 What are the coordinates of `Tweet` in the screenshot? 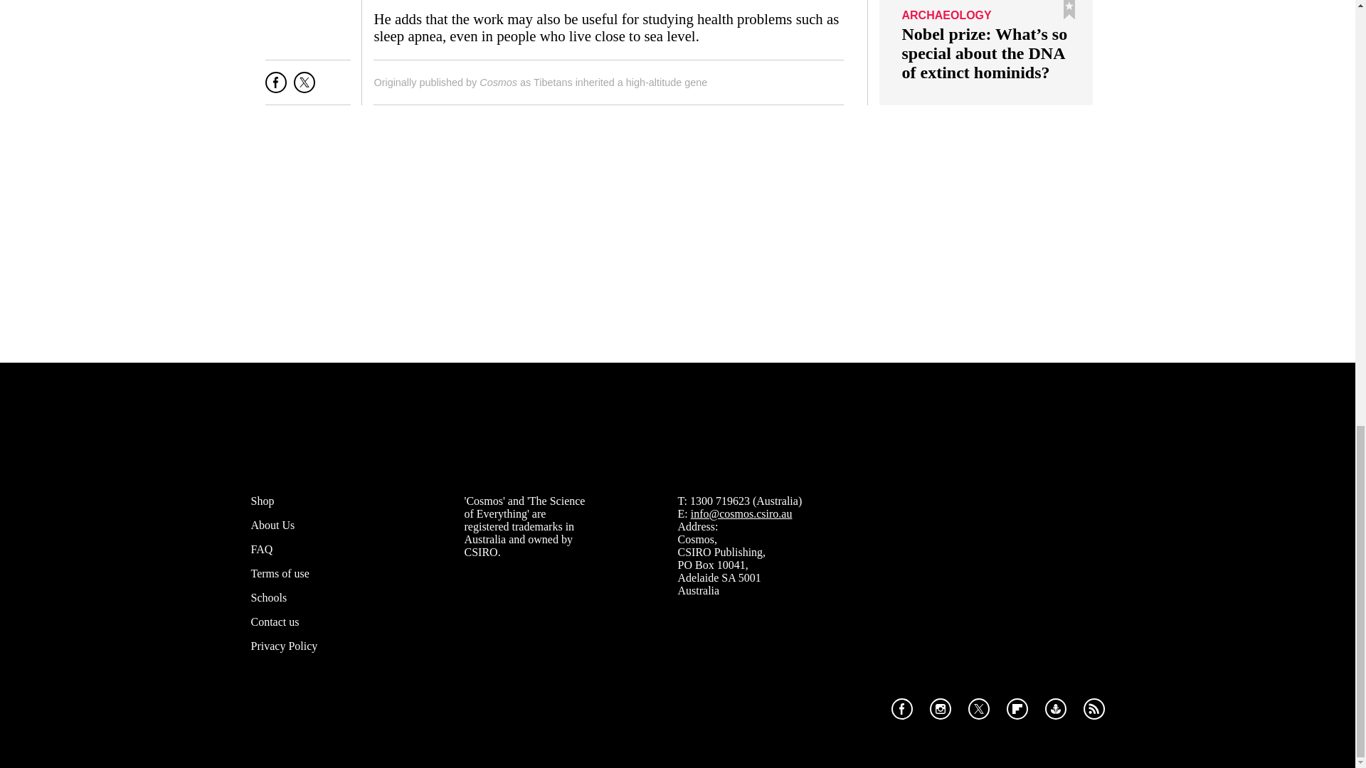 It's located at (305, 88).